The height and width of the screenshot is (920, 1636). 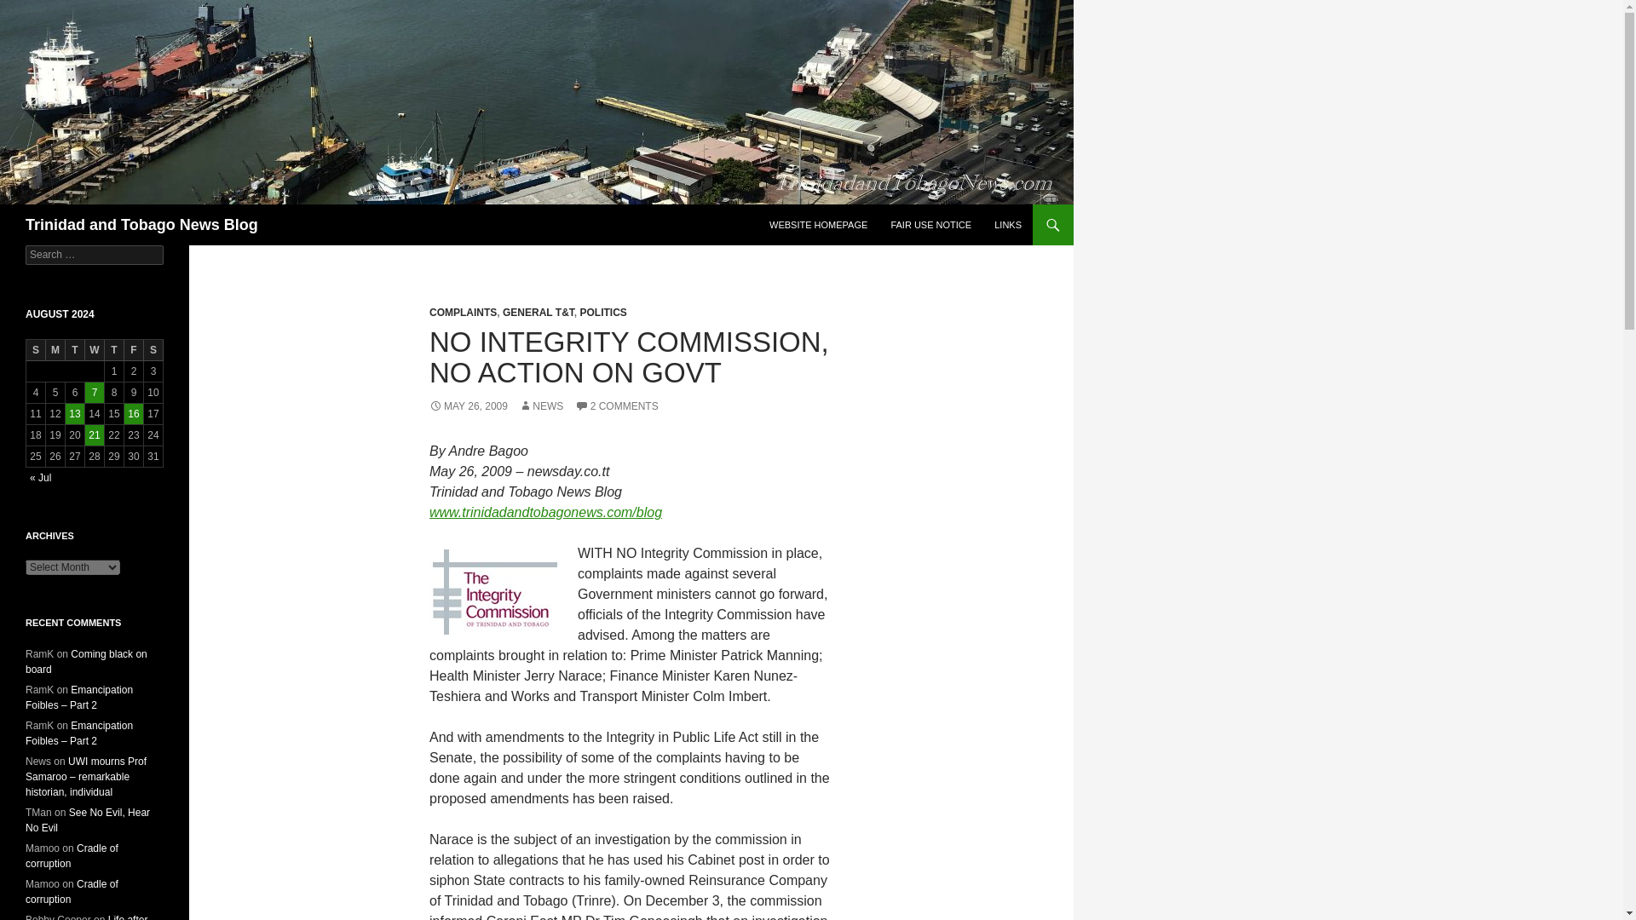 I want to click on Friday, so click(x=133, y=350).